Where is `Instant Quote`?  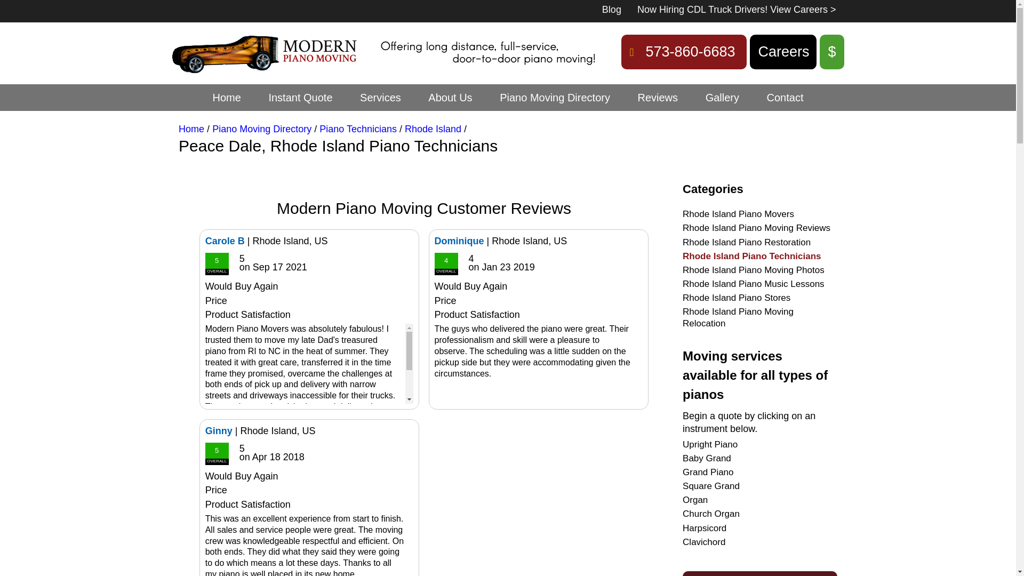 Instant Quote is located at coordinates (300, 97).